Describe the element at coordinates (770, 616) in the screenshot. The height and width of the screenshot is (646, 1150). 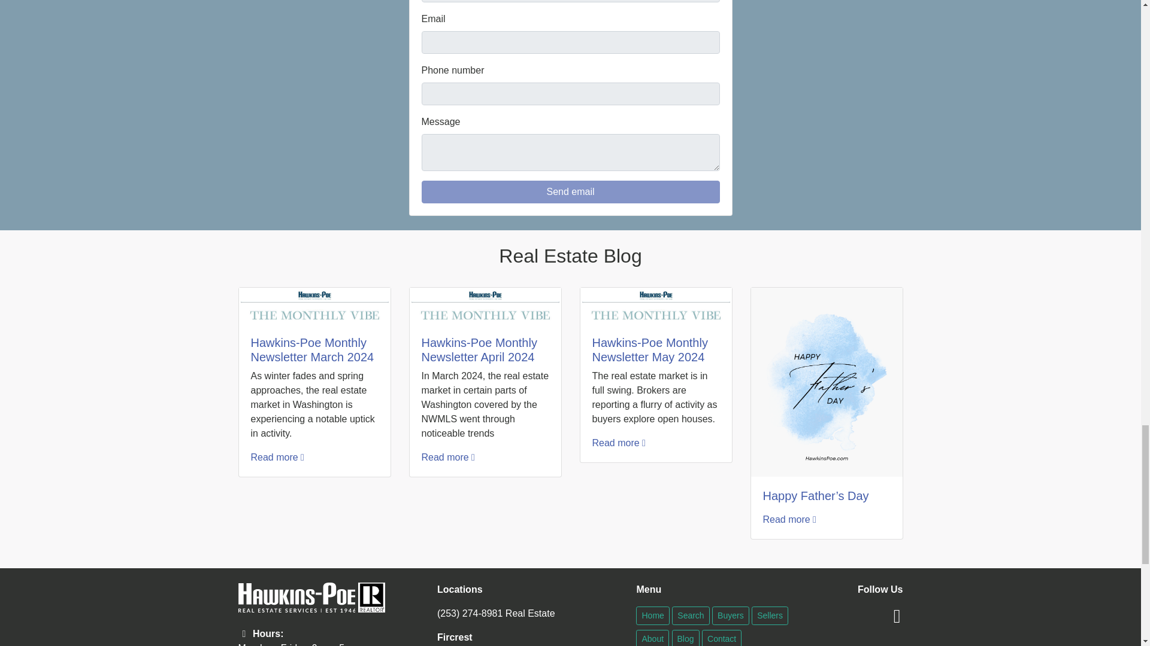
I see `Sellers` at that location.